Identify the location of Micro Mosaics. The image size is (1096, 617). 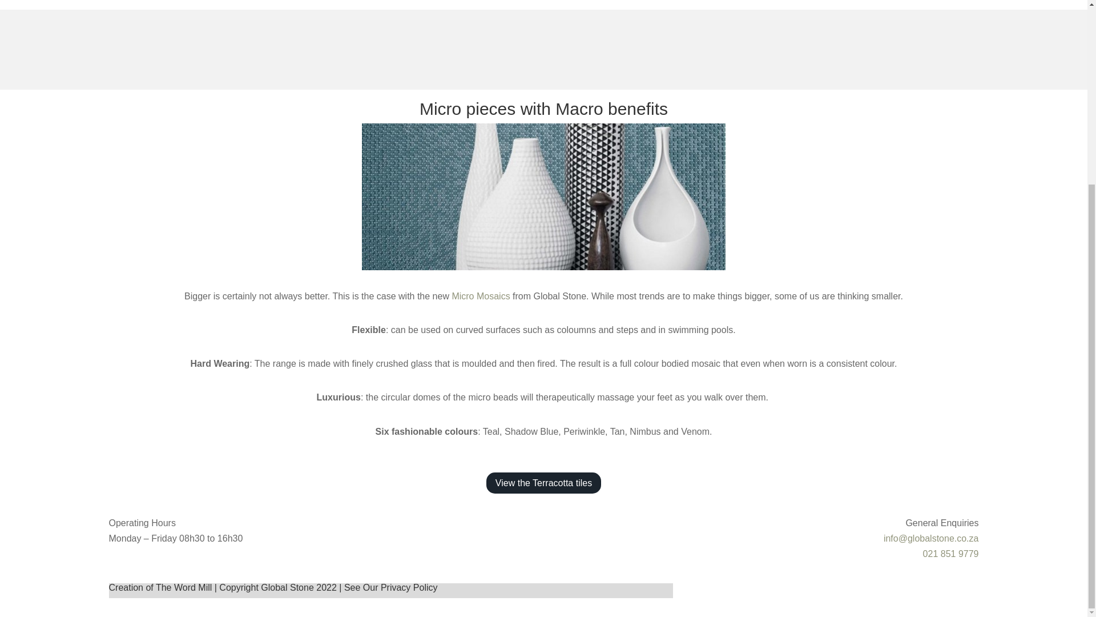
(481, 296).